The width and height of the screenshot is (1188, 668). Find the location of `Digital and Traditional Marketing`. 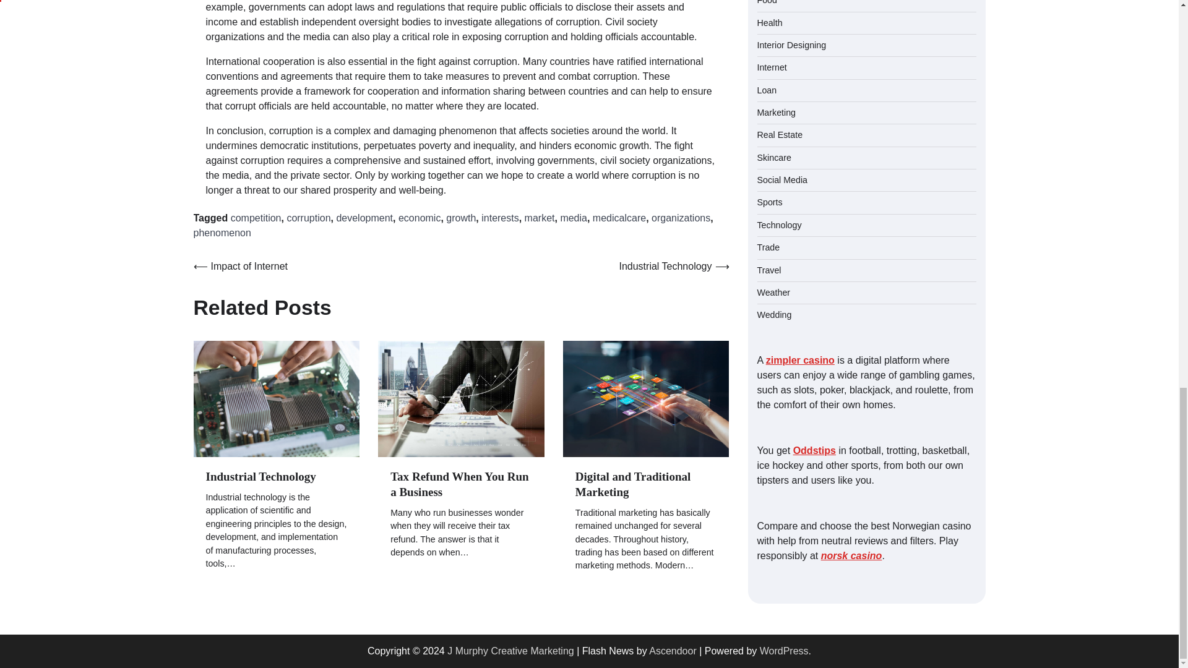

Digital and Traditional Marketing is located at coordinates (632, 484).